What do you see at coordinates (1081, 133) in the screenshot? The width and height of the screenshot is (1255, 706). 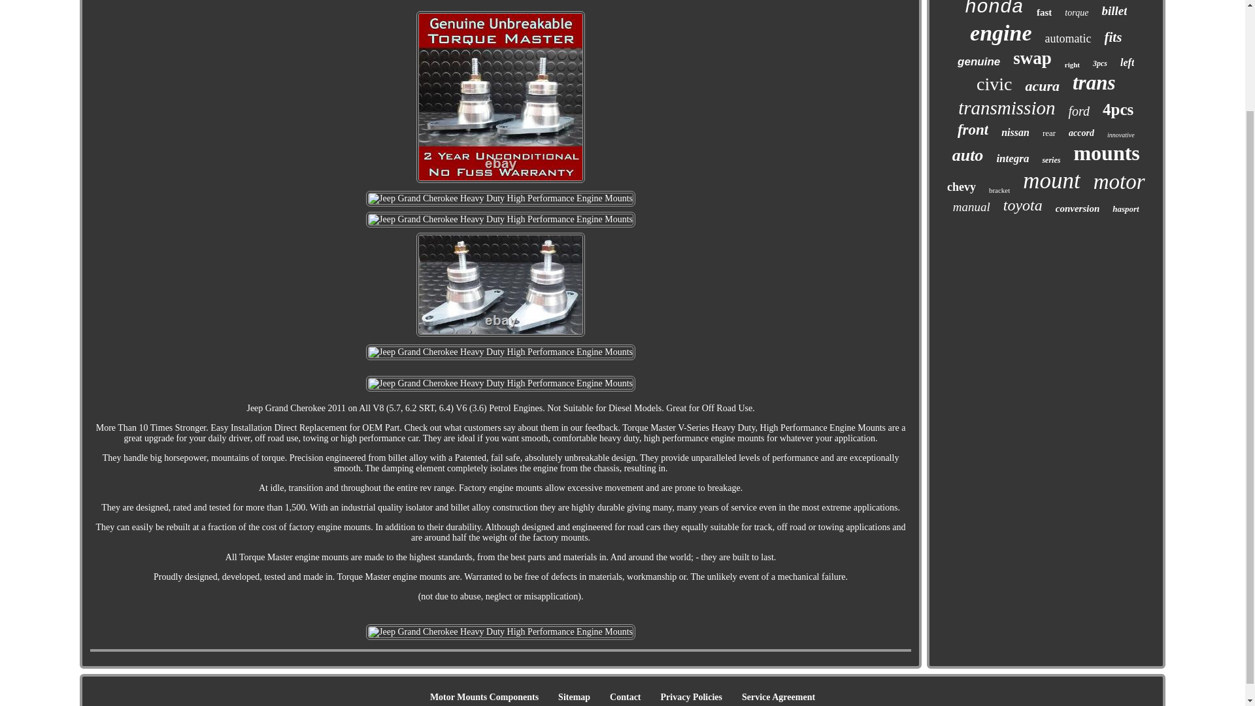 I see `accord` at bounding box center [1081, 133].